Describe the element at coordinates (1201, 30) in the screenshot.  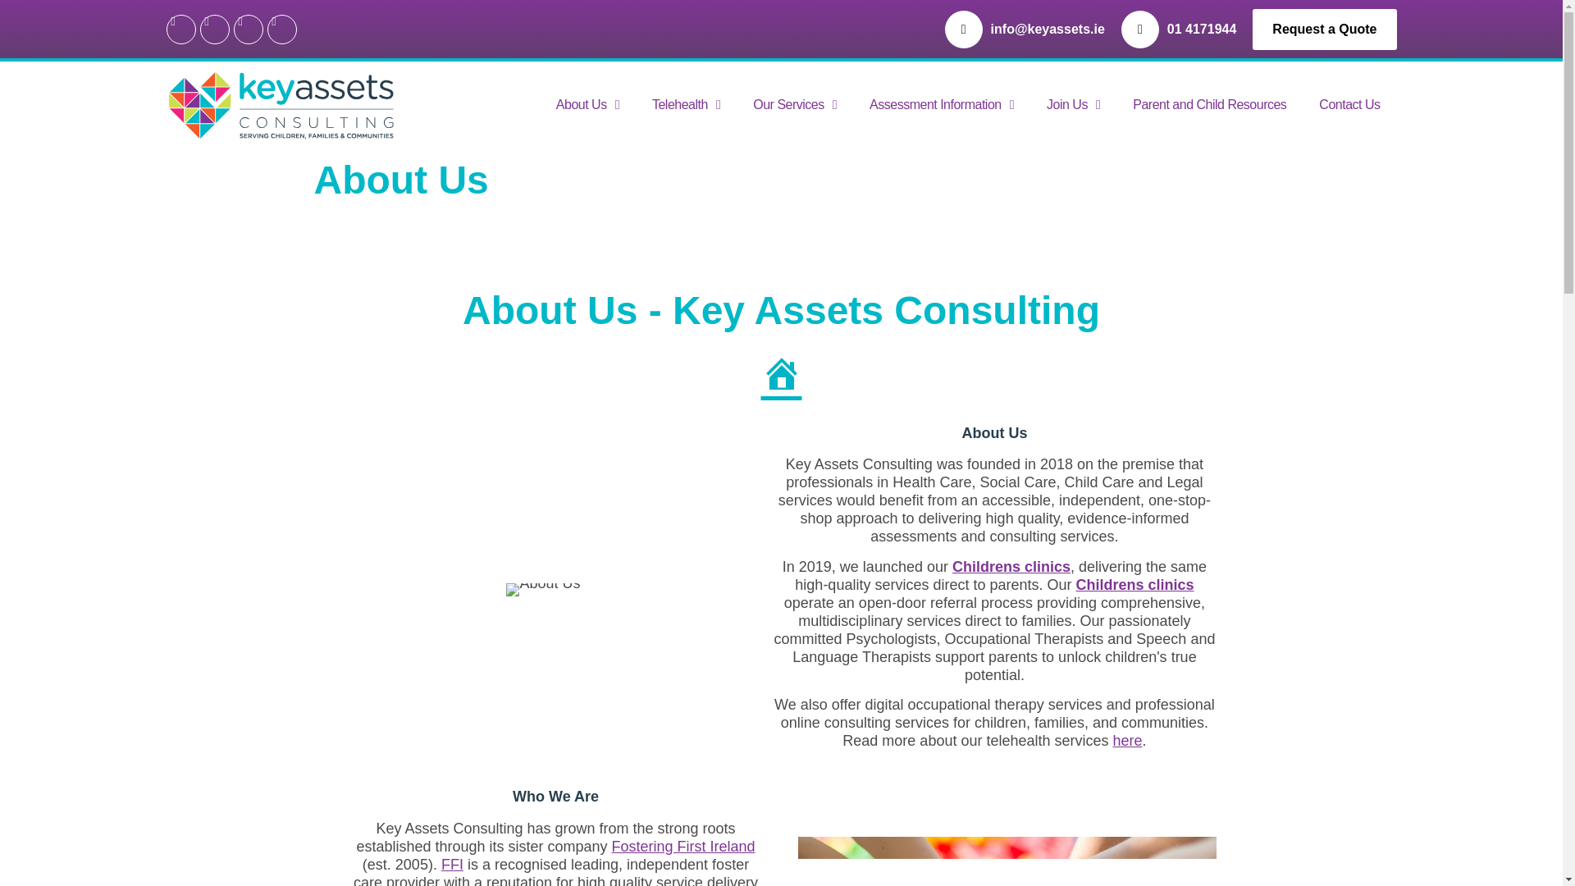
I see `01 4171944` at that location.